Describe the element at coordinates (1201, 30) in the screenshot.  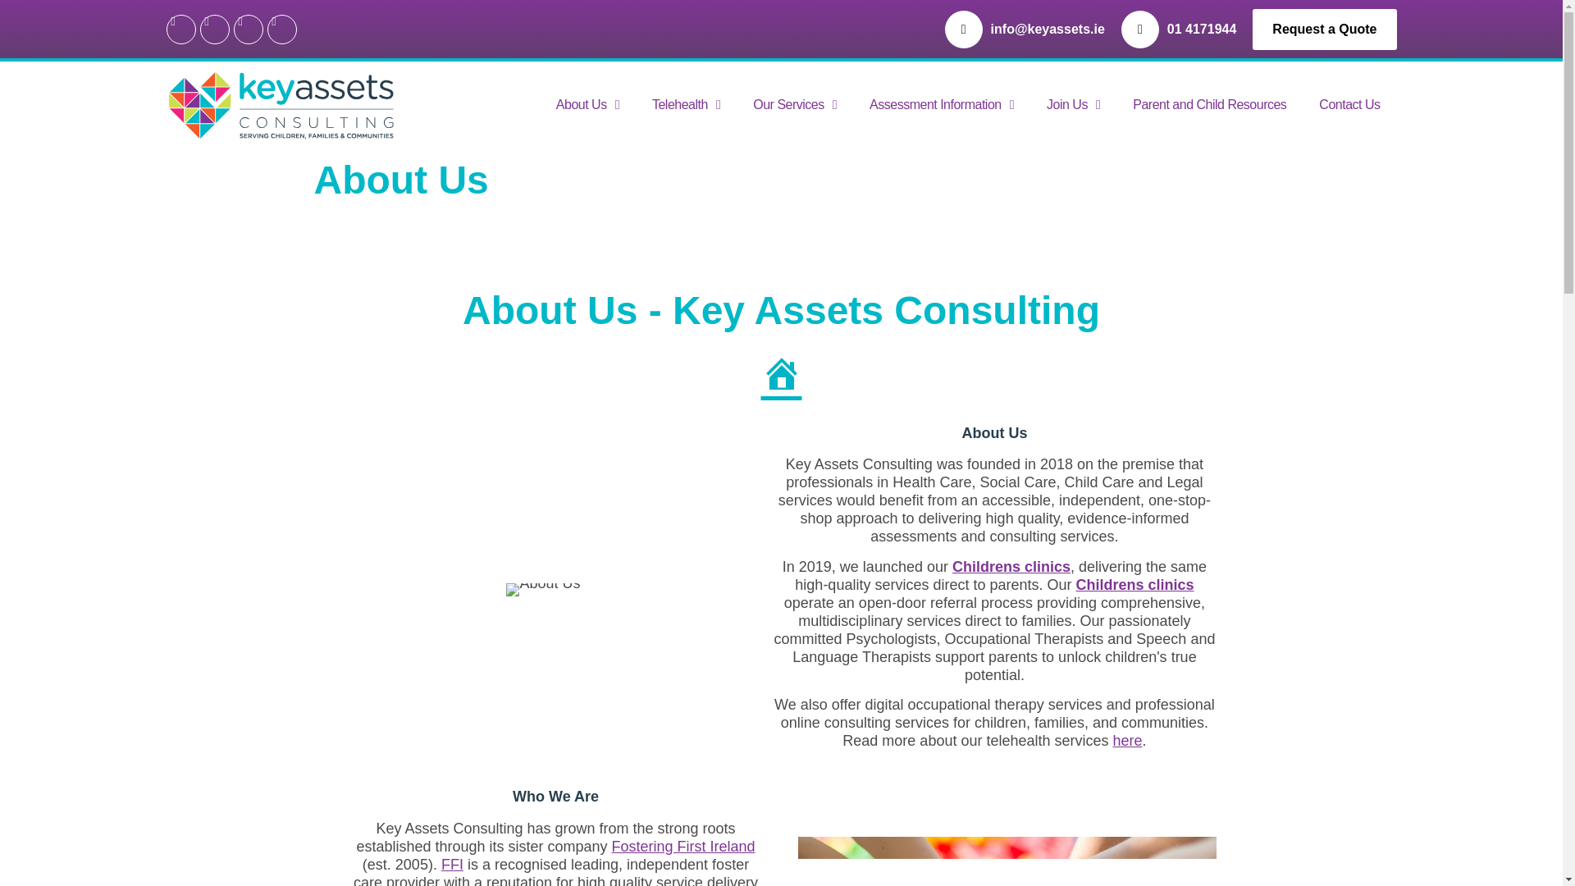
I see `01 4171944` at that location.